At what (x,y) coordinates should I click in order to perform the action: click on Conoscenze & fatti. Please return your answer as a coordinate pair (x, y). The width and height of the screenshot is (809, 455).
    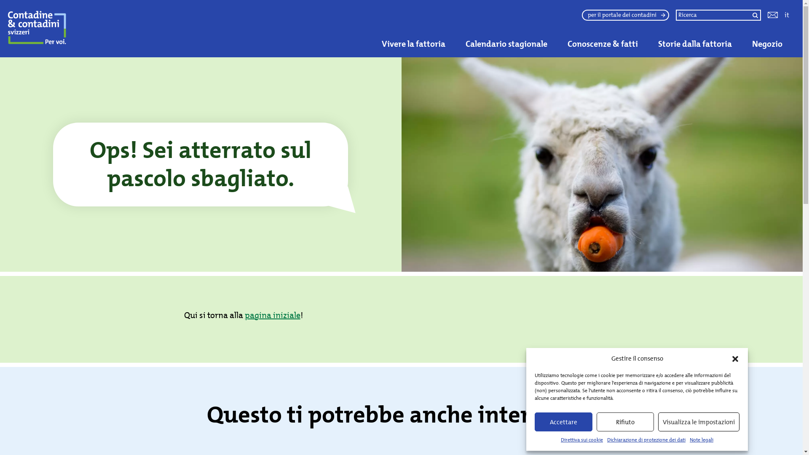
    Looking at the image, I should click on (603, 44).